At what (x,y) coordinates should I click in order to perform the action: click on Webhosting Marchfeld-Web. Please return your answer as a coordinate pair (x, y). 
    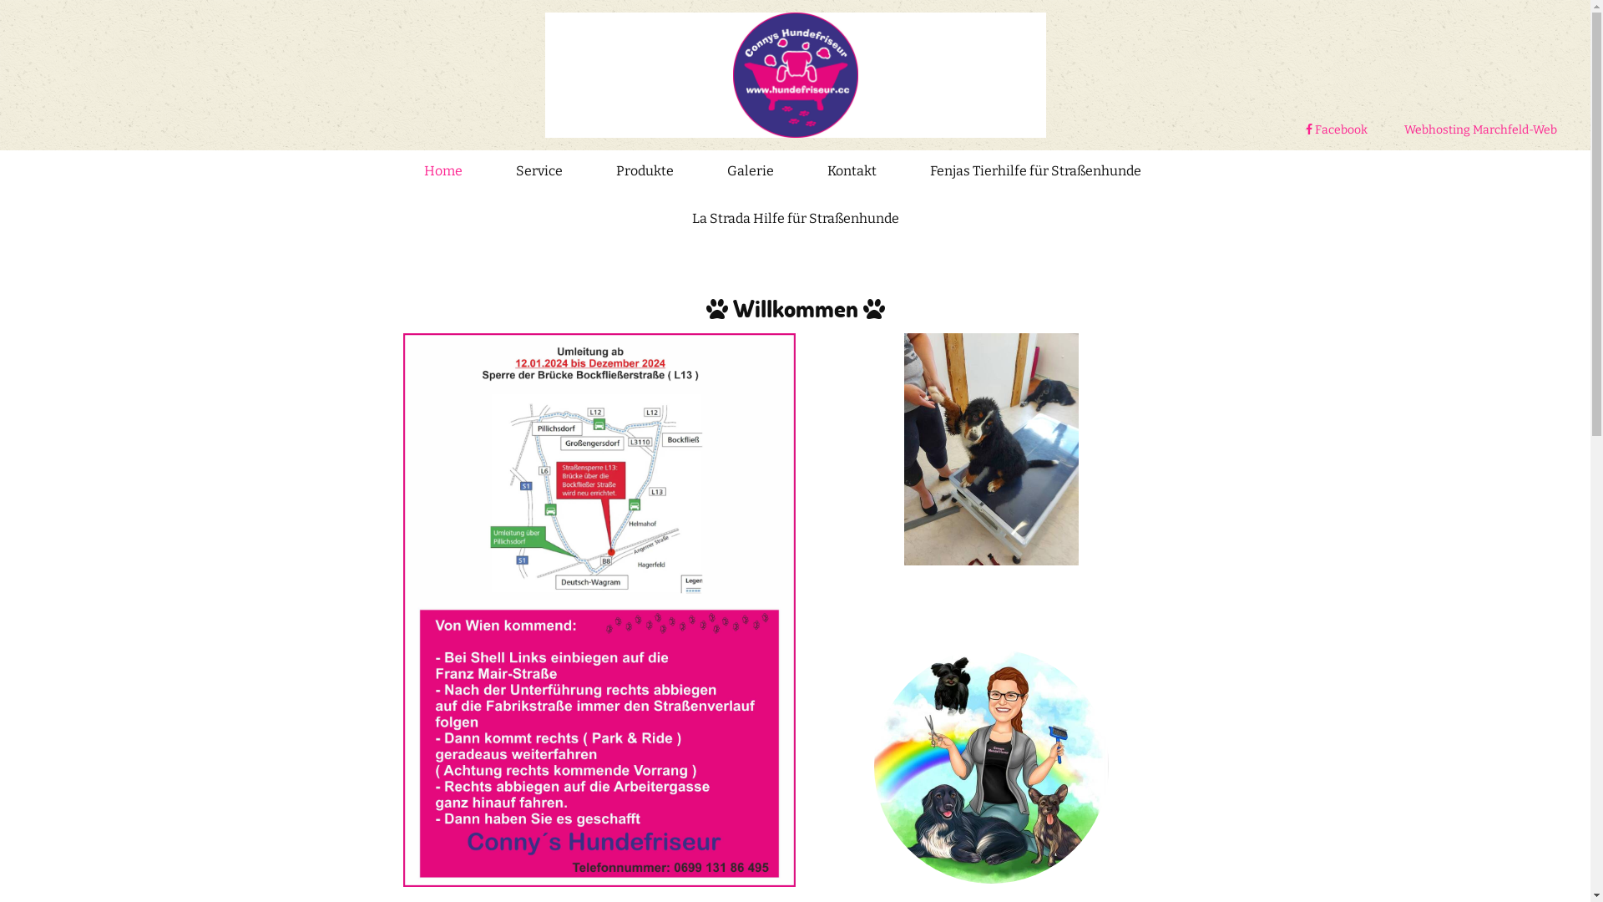
    Looking at the image, I should click on (1481, 130).